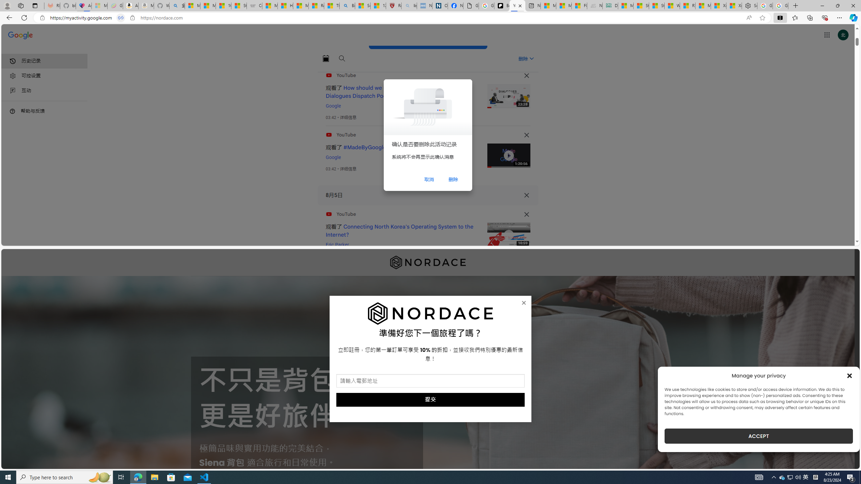  Describe the element at coordinates (531, 58) in the screenshot. I see `Class: asE2Ub NMm5M` at that location.